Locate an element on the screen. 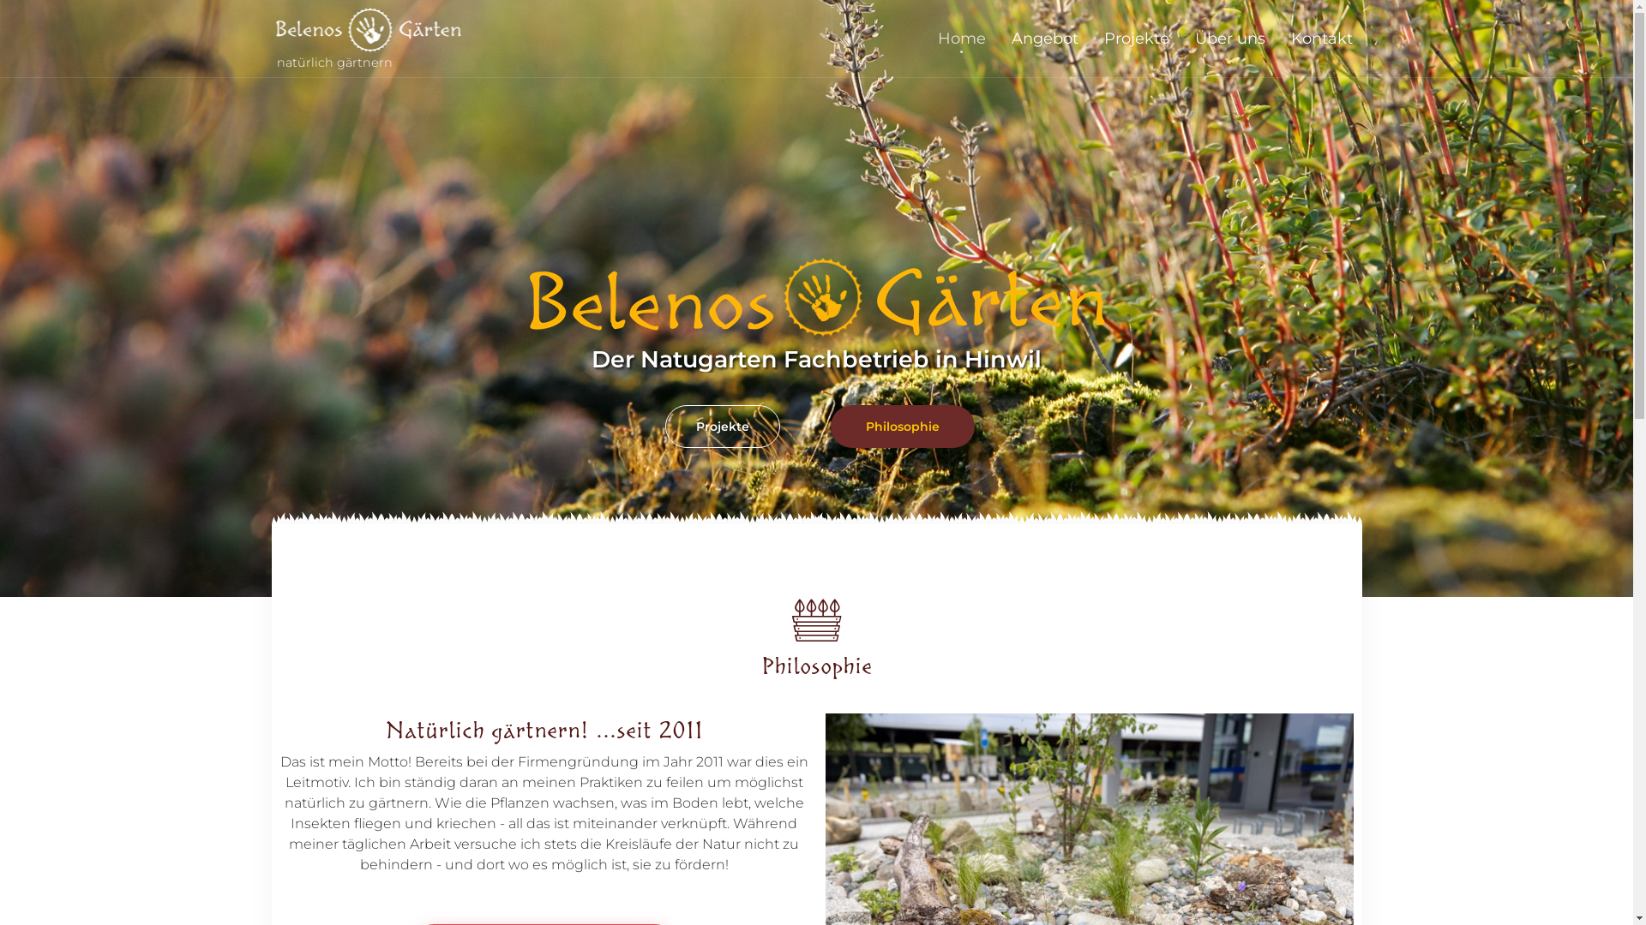 This screenshot has width=1646, height=925. Skip to content is located at coordinates (1365, 17).